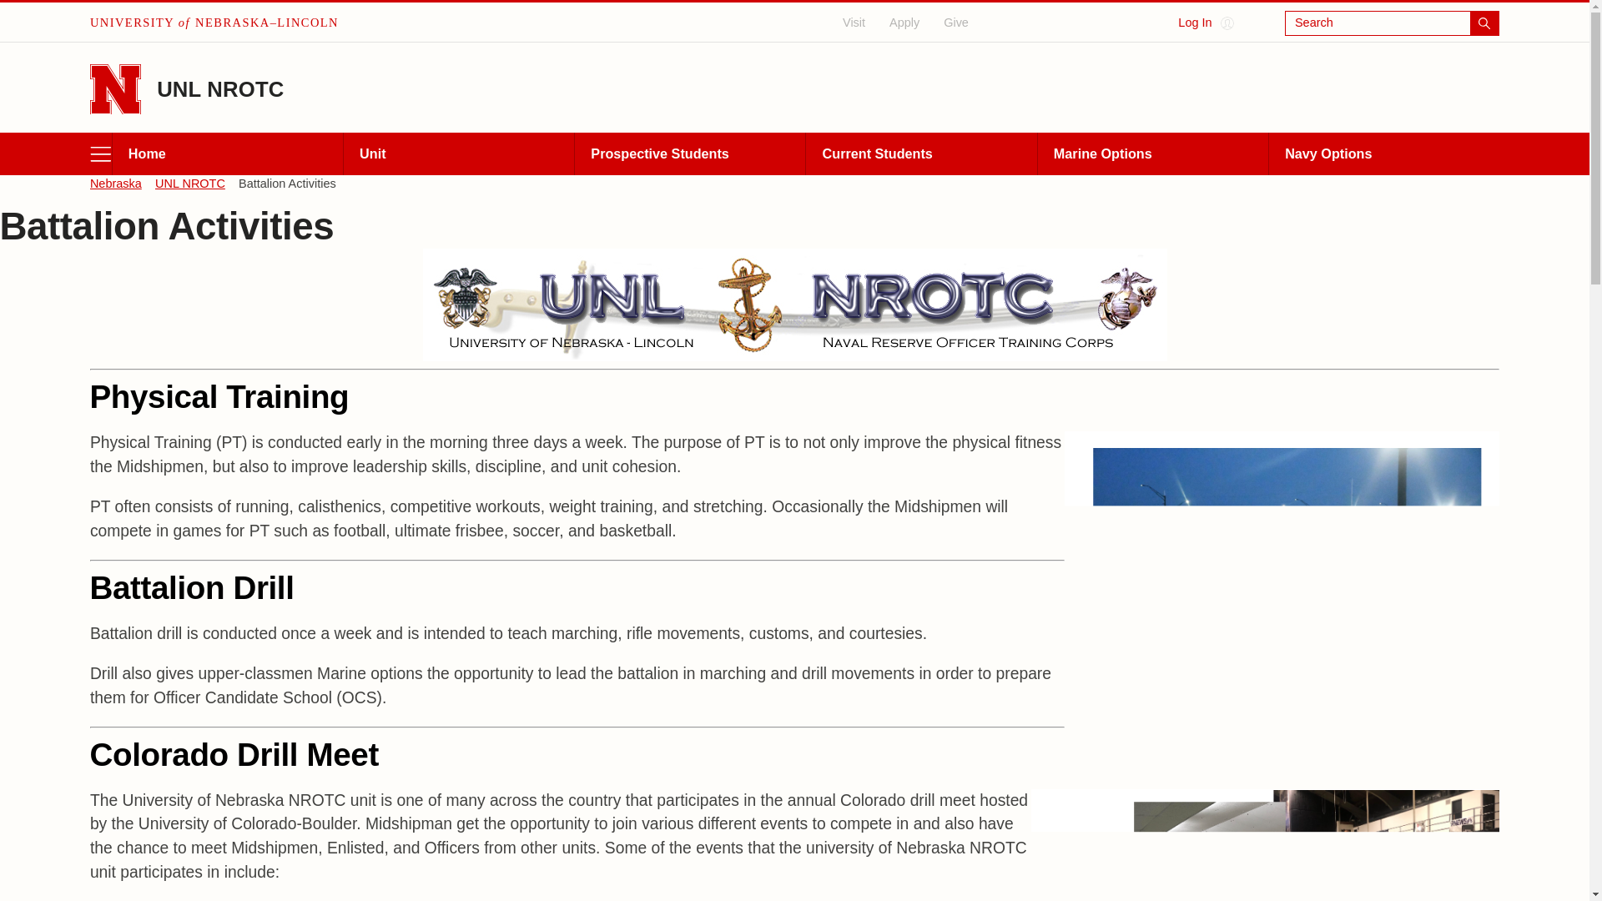  What do you see at coordinates (1205, 23) in the screenshot?
I see `Log In` at bounding box center [1205, 23].